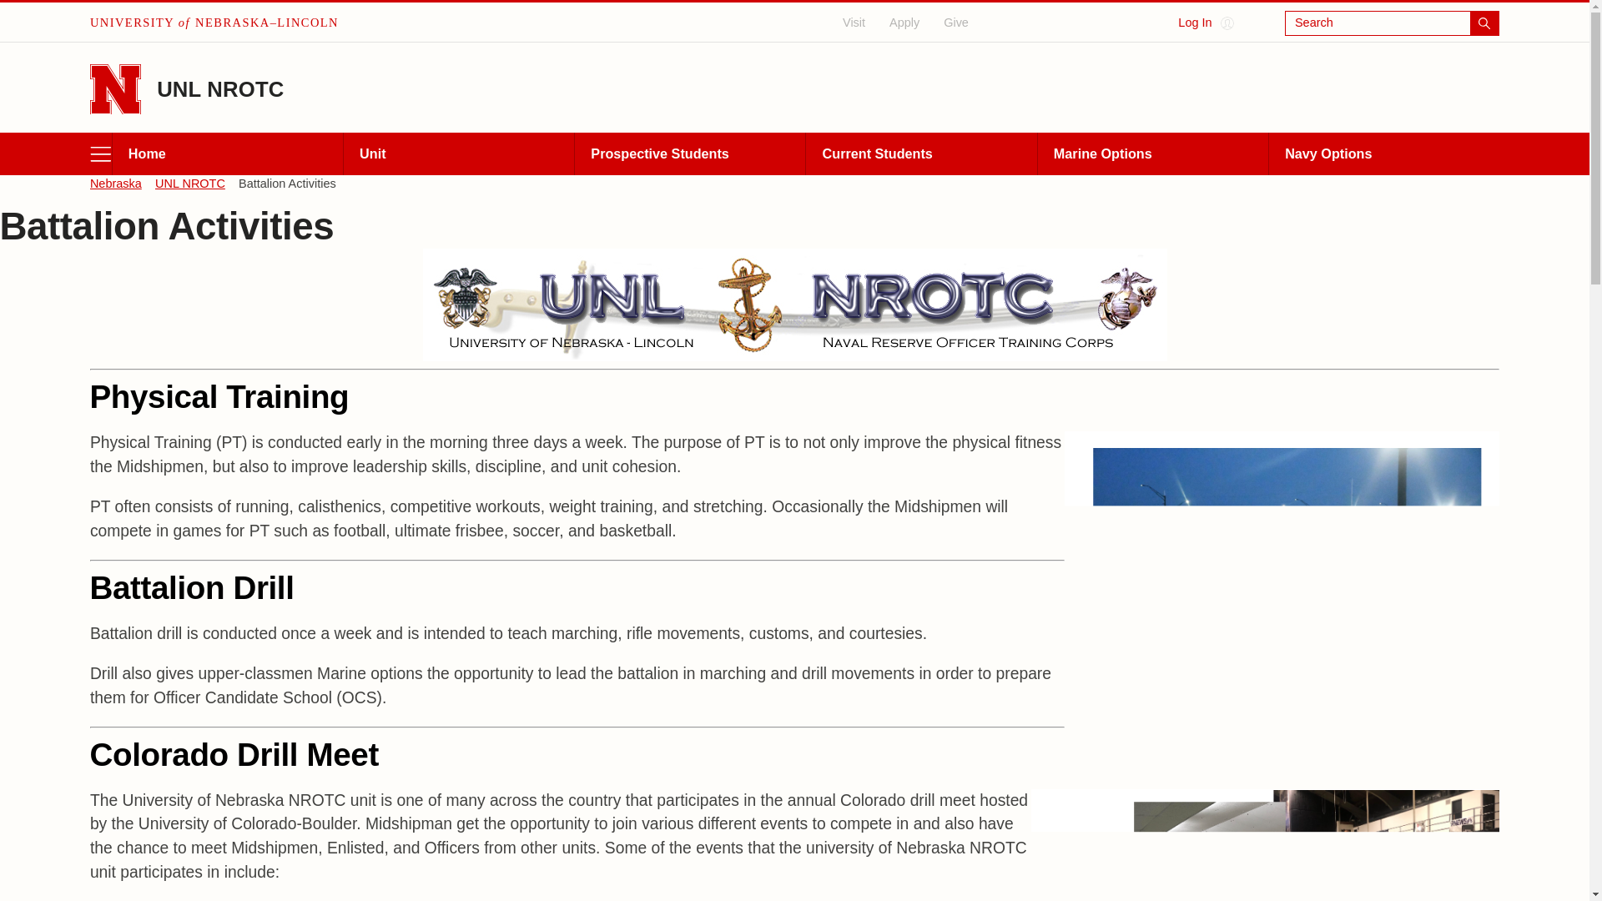  What do you see at coordinates (1205, 23) in the screenshot?
I see `Log In` at bounding box center [1205, 23].